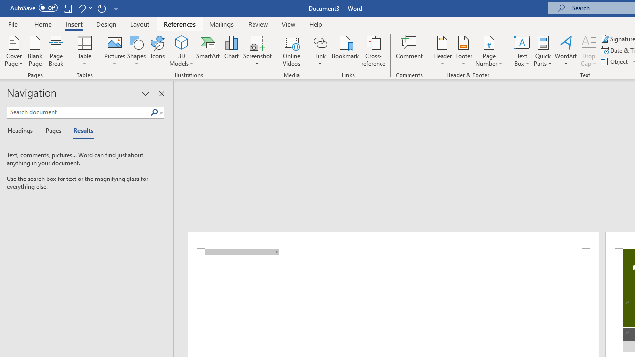 The image size is (635, 357). Describe the element at coordinates (35, 51) in the screenshot. I see `Blank Page` at that location.